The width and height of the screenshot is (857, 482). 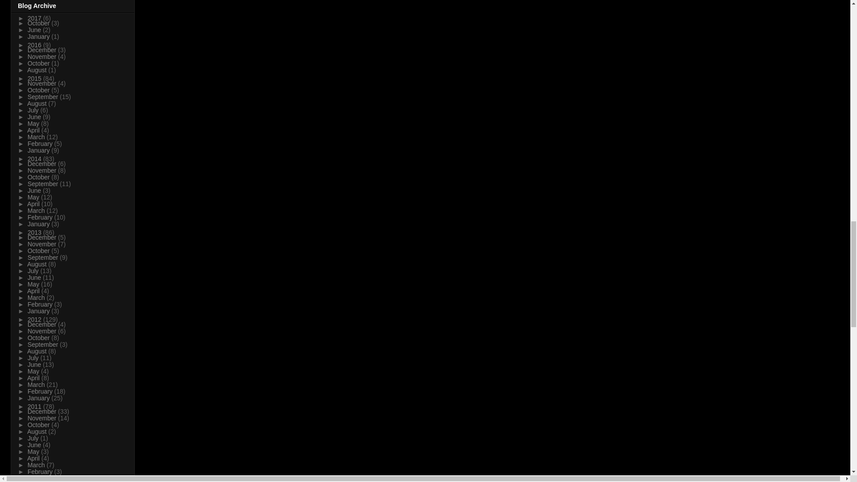 What do you see at coordinates (39, 63) in the screenshot?
I see `October` at bounding box center [39, 63].